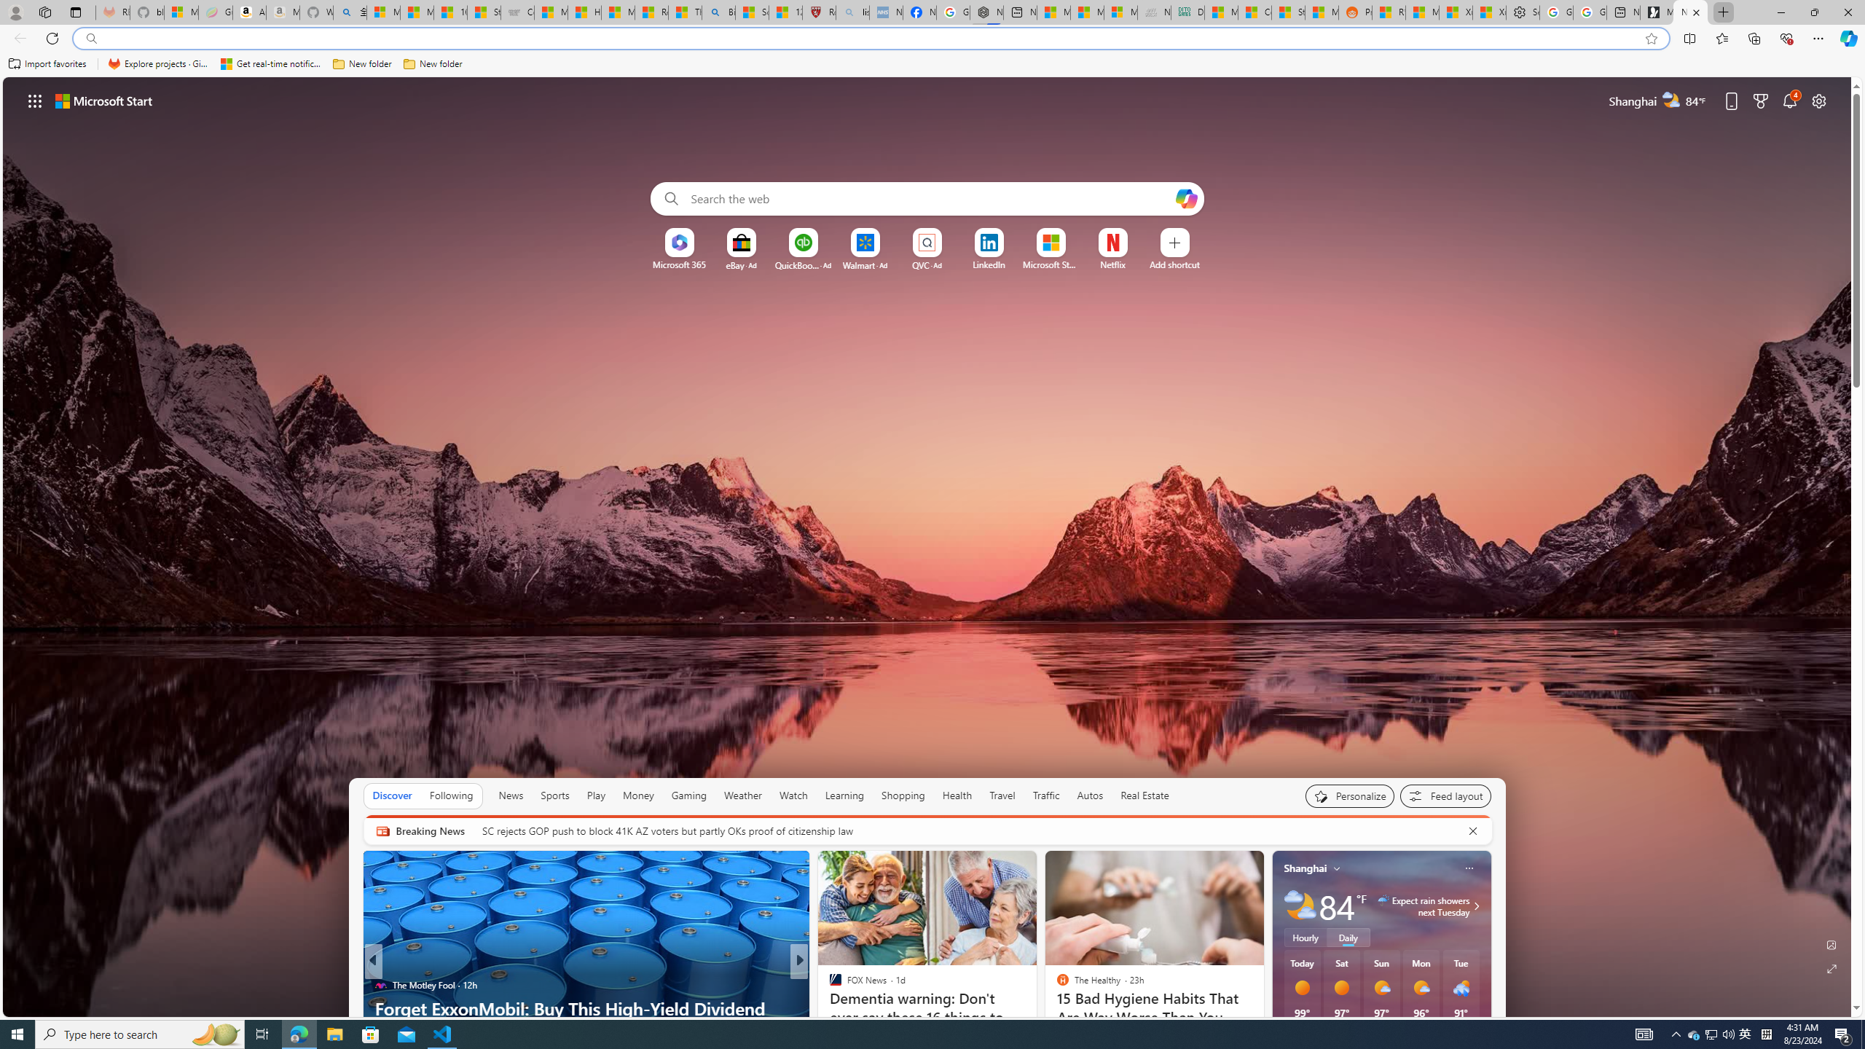 The height and width of the screenshot is (1049, 1865). I want to click on Import favorites, so click(47, 64).